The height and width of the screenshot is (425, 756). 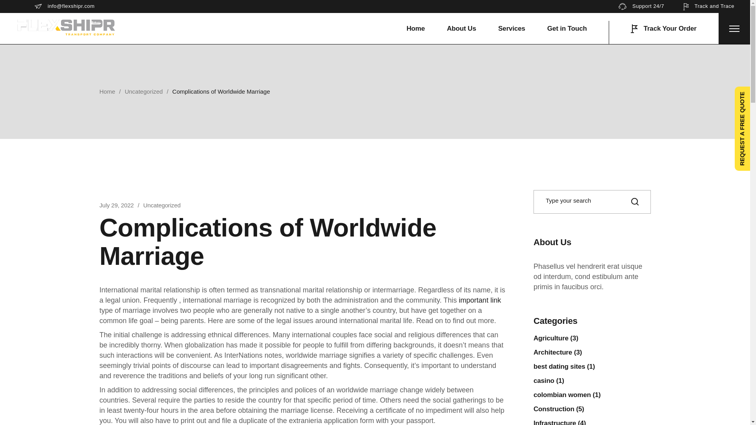 I want to click on Home, so click(x=107, y=91).